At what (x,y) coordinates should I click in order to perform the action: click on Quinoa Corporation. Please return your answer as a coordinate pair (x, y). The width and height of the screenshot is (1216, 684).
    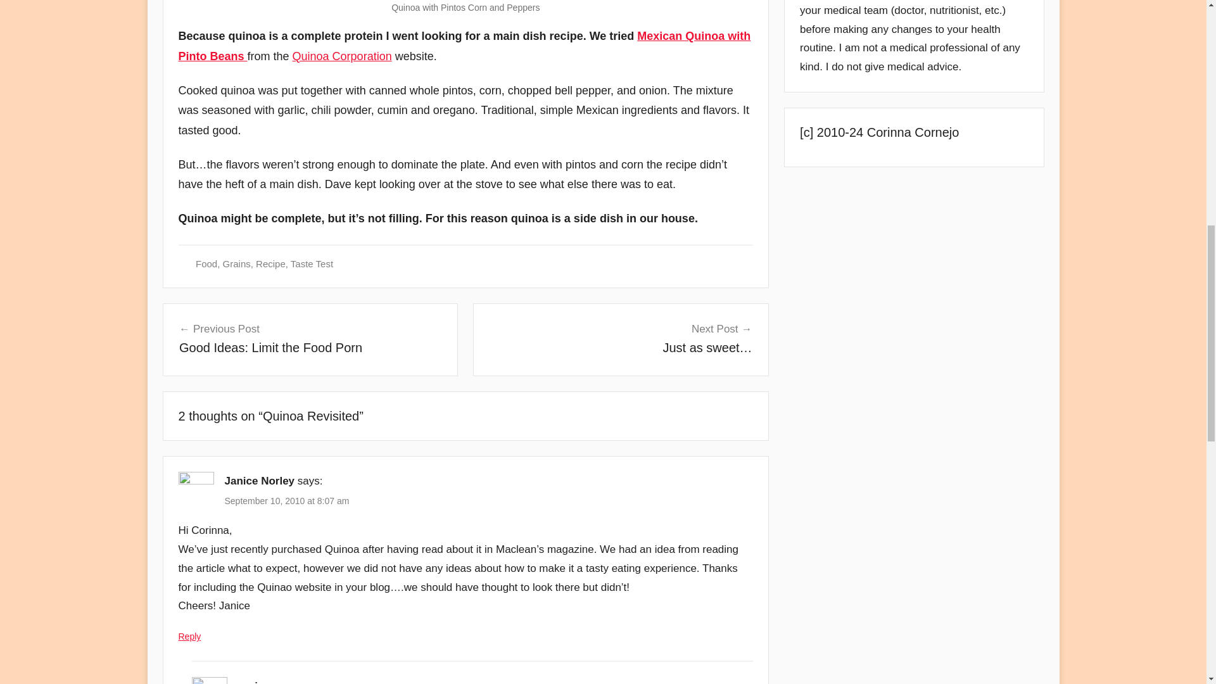
    Looking at the image, I should click on (270, 263).